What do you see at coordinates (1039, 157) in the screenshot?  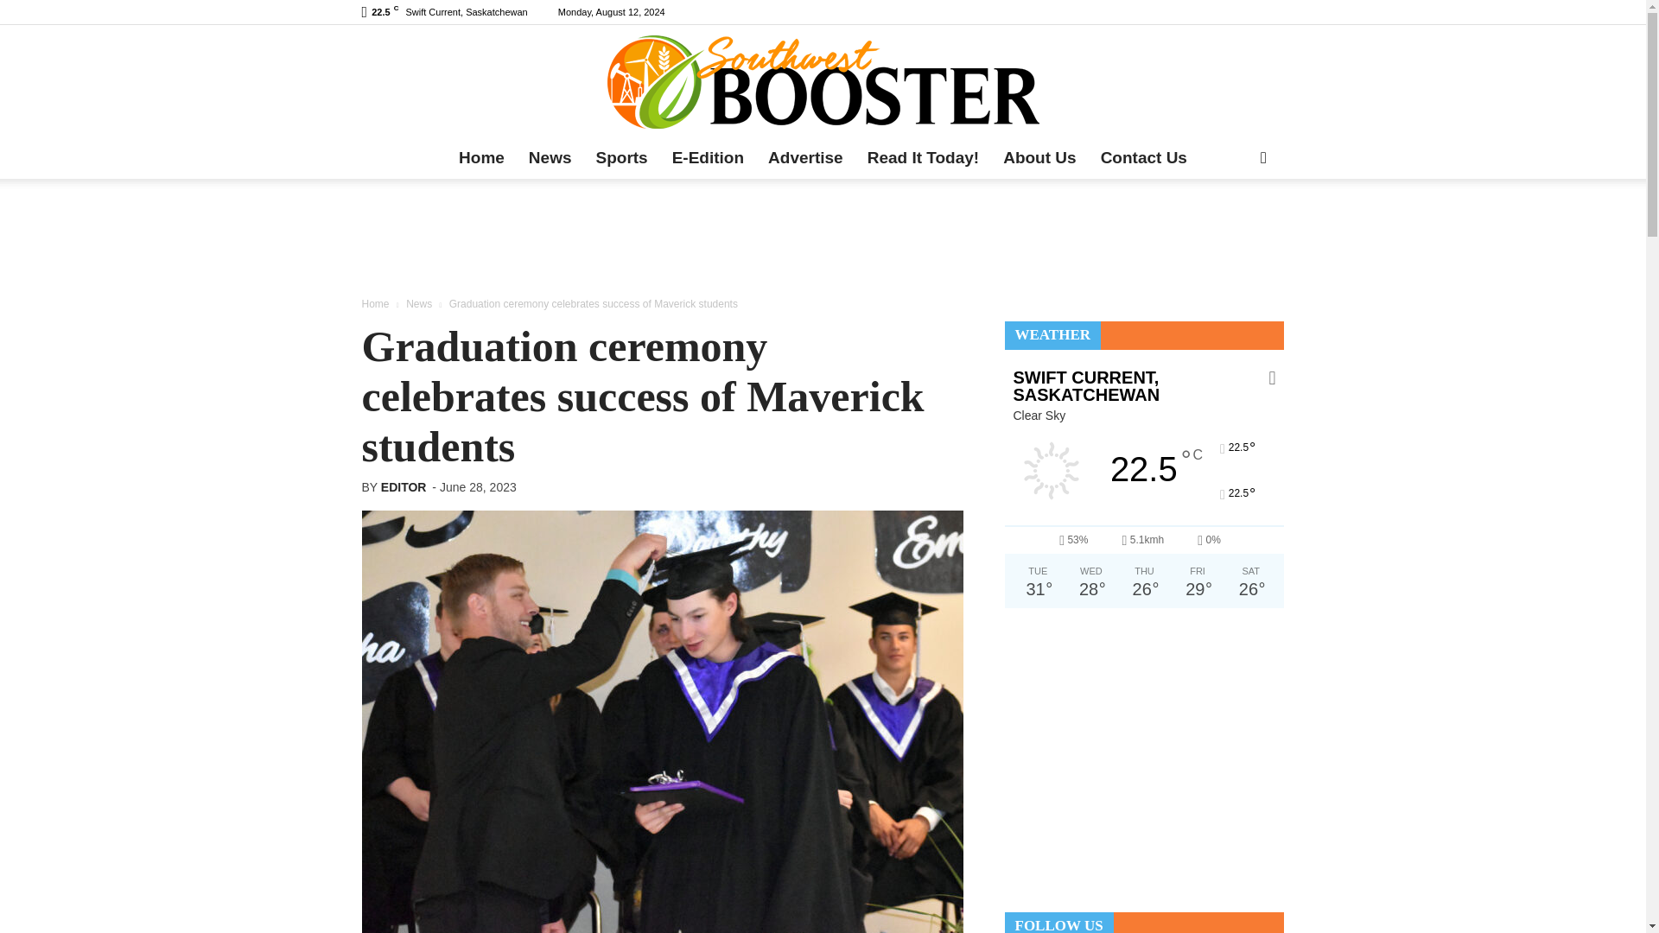 I see `About Us` at bounding box center [1039, 157].